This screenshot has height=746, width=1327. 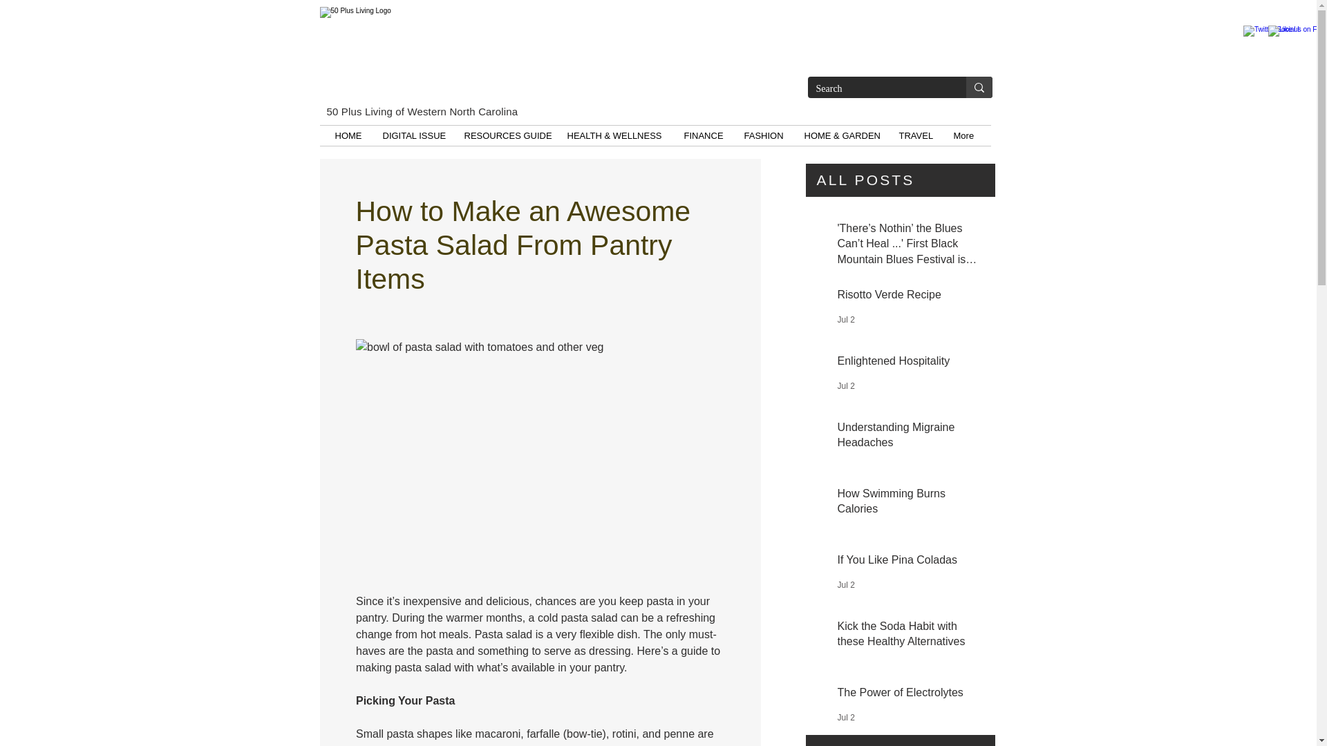 I want to click on 50PlusWNC, so click(x=503, y=53).